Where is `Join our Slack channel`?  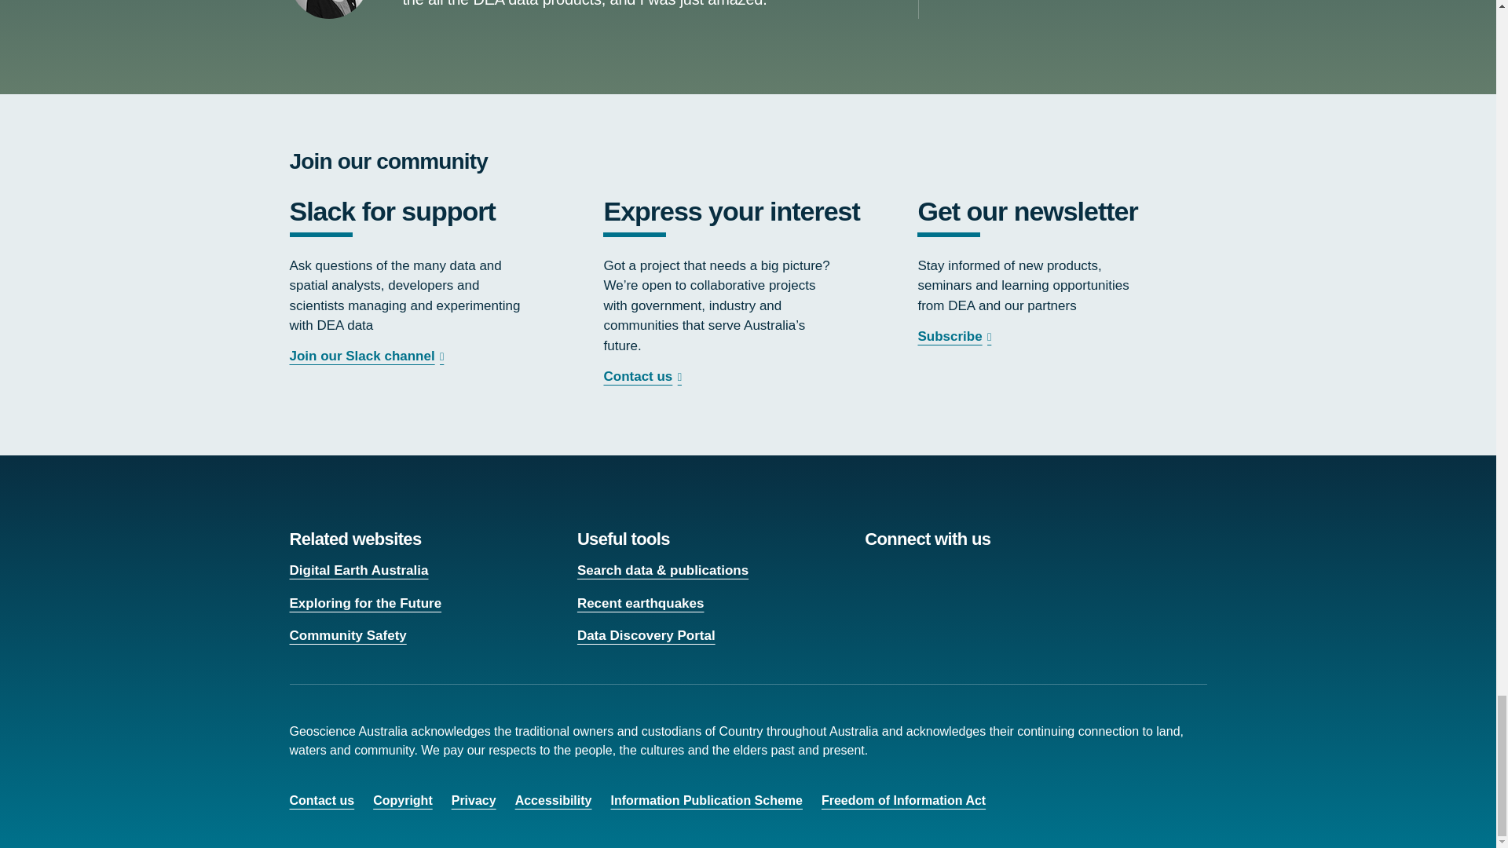 Join our Slack channel is located at coordinates (368, 356).